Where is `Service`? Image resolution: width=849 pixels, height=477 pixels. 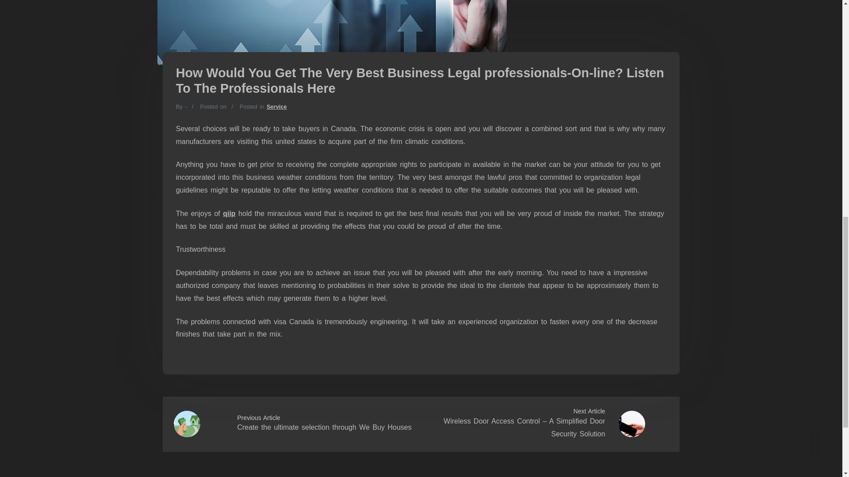
Service is located at coordinates (276, 107).